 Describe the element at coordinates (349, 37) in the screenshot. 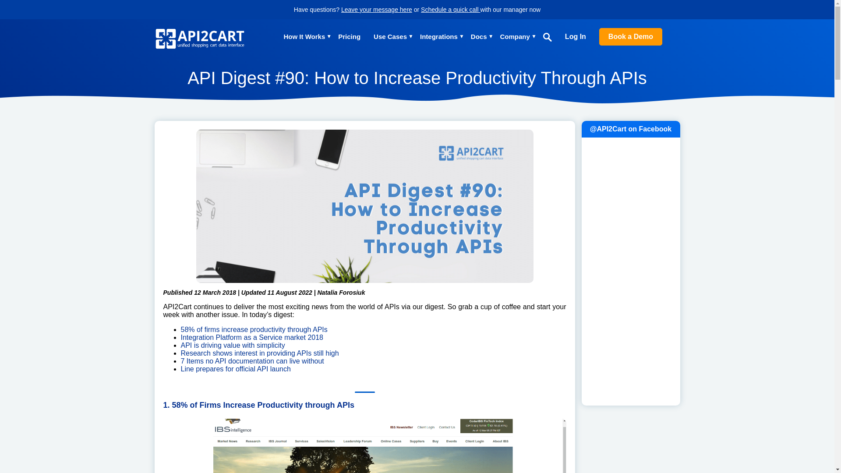

I see `Pricing` at that location.